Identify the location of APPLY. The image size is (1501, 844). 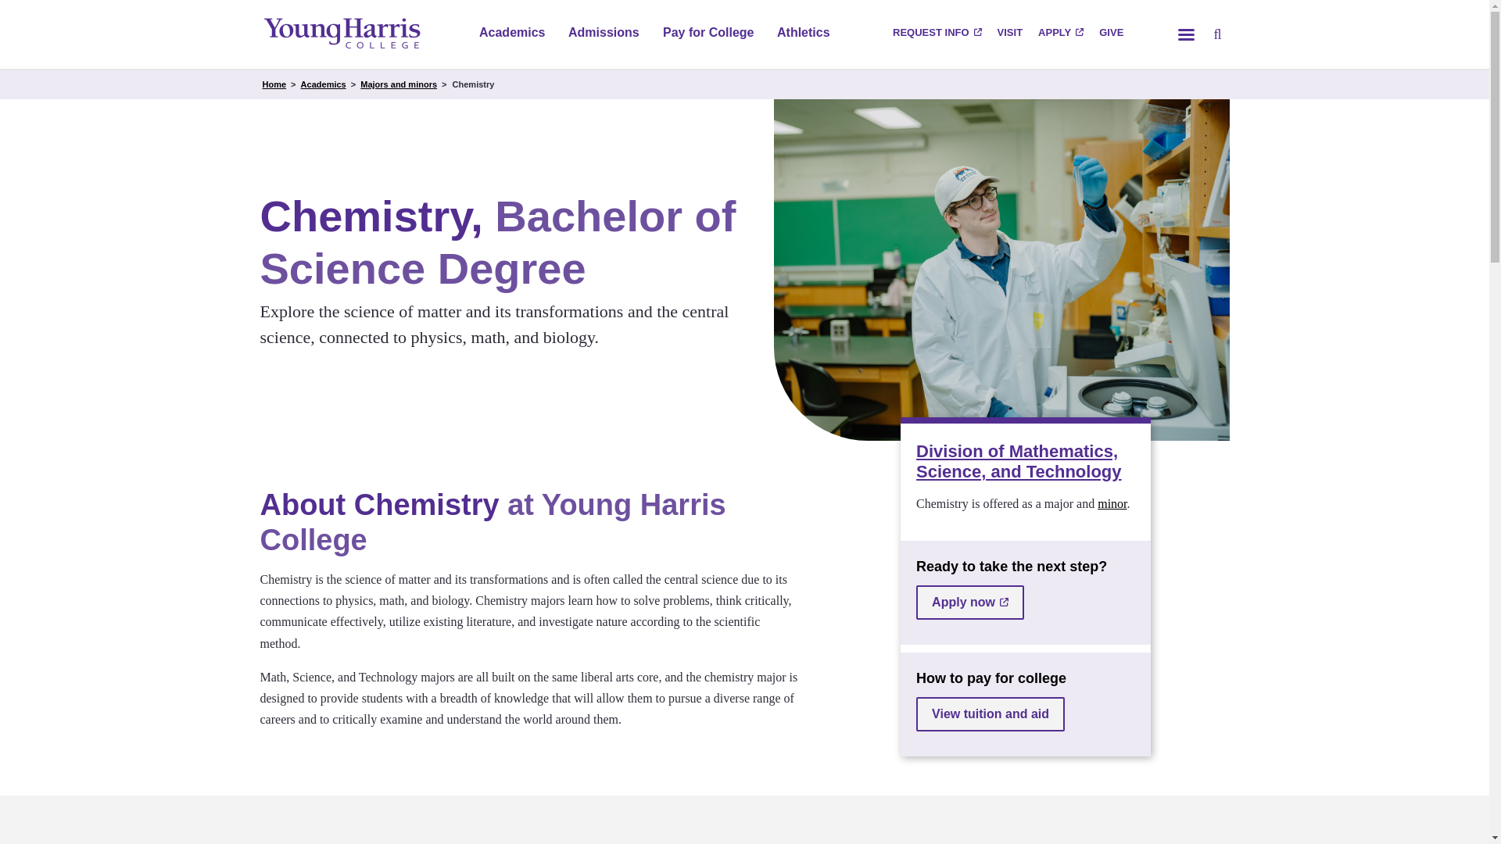
(1060, 34).